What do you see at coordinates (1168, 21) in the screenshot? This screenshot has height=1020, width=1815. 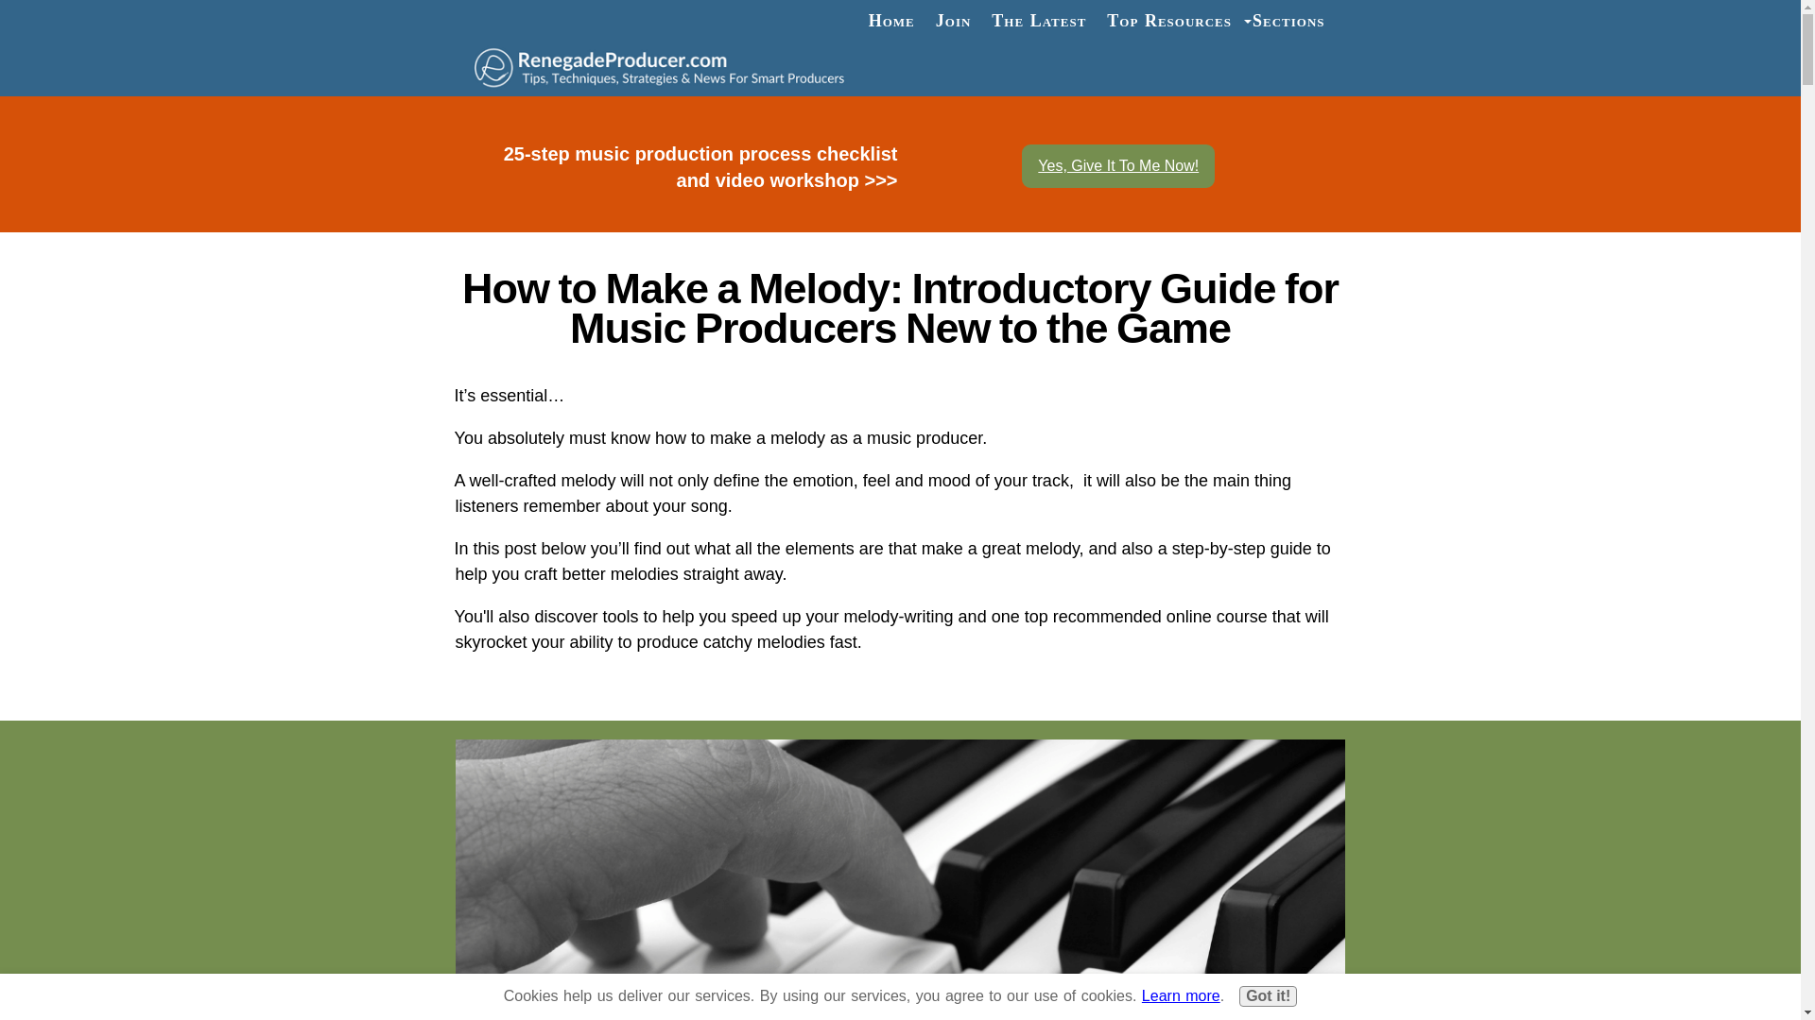 I see `Top Resources` at bounding box center [1168, 21].